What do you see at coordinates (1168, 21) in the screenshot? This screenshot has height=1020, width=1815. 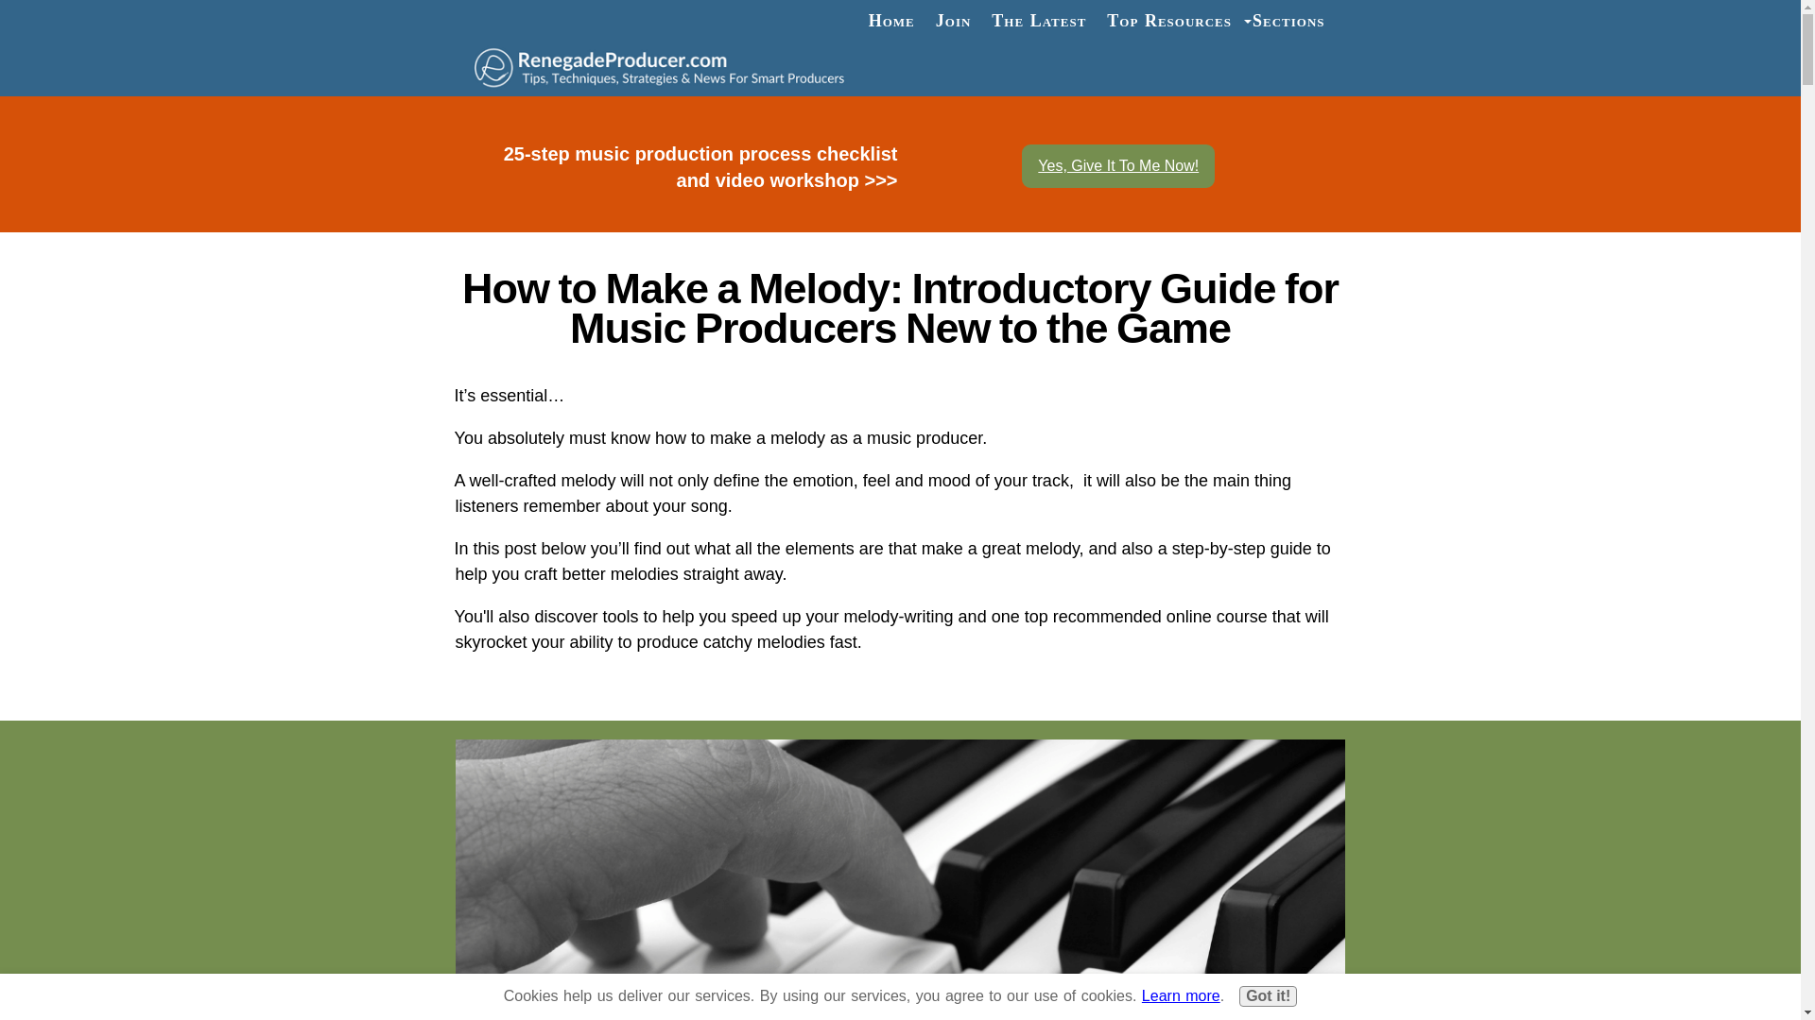 I see `Top Resources` at bounding box center [1168, 21].